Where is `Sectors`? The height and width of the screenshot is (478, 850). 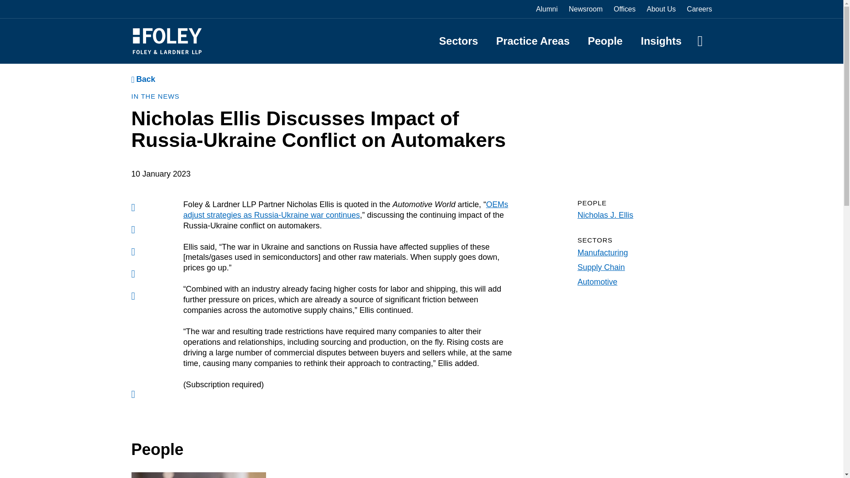 Sectors is located at coordinates (459, 41).